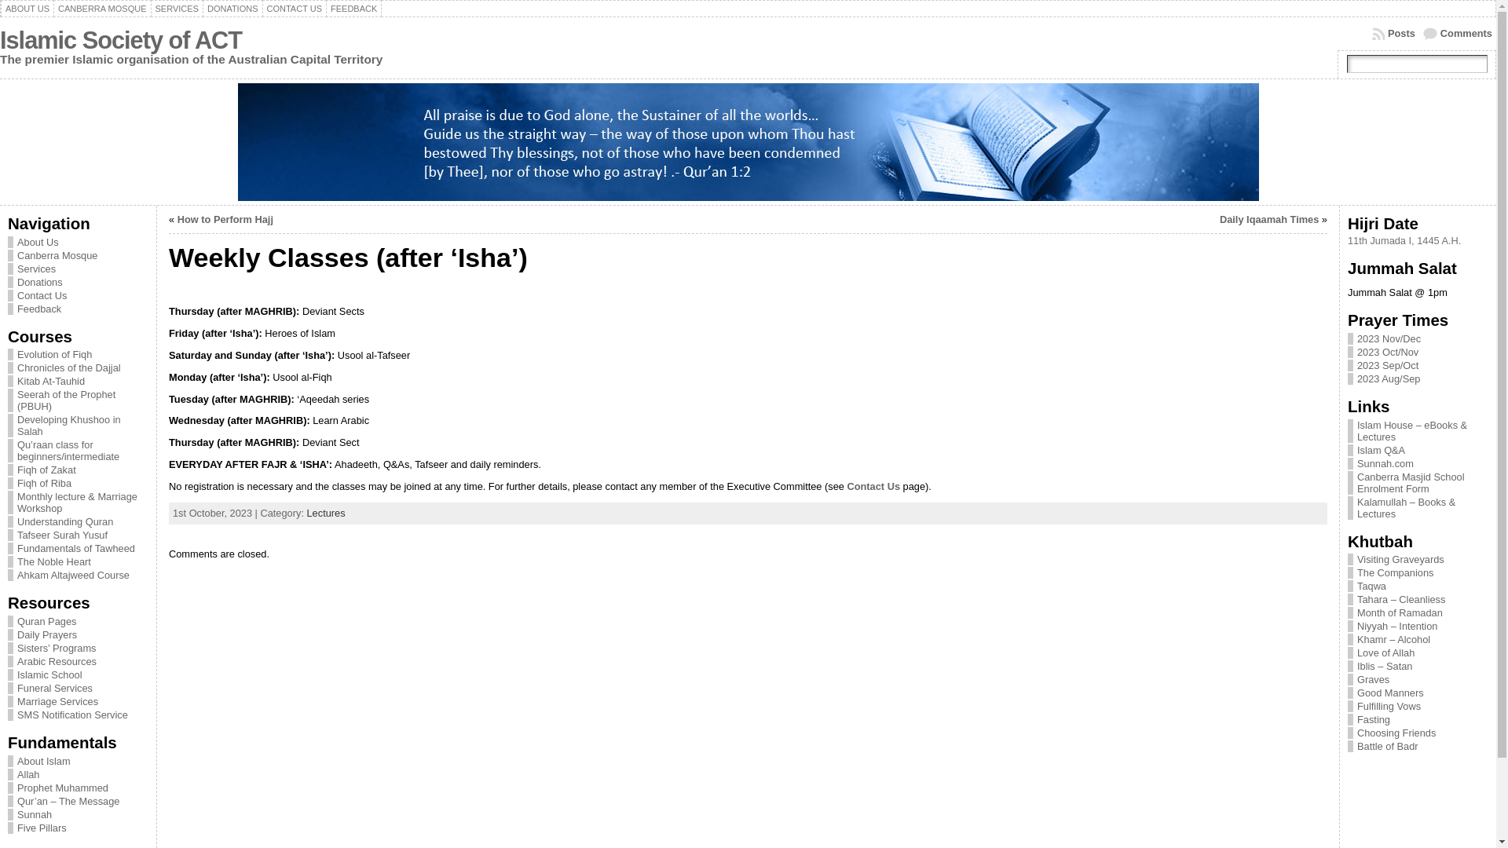 The width and height of the screenshot is (1508, 848). Describe the element at coordinates (79, 242) in the screenshot. I see `About Us` at that location.